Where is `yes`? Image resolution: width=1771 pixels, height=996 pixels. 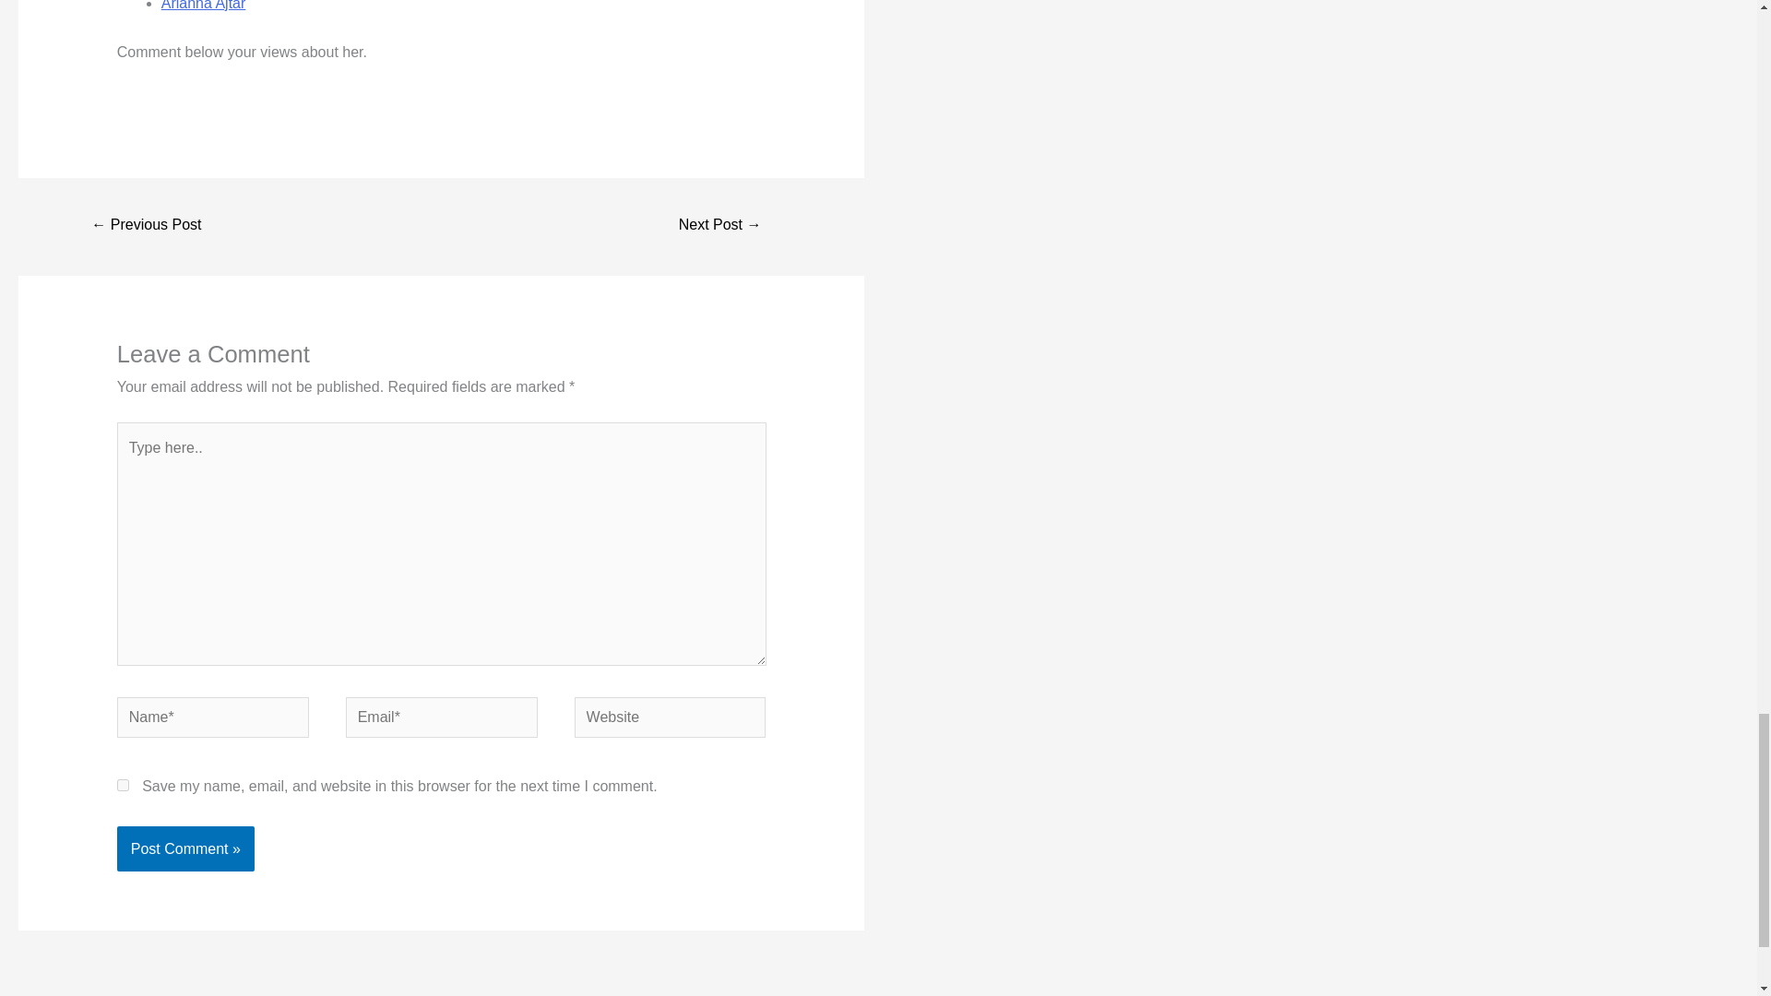 yes is located at coordinates (123, 784).